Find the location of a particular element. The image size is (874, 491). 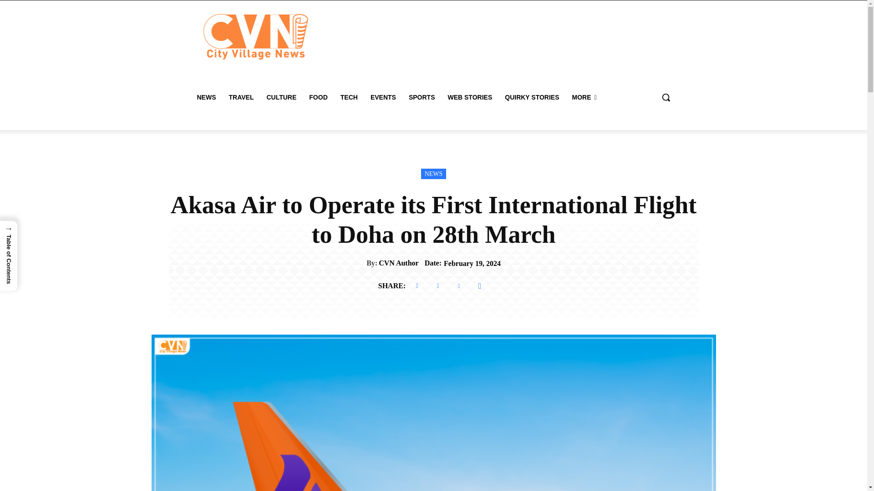

QUIRKY STORIES is located at coordinates (532, 97).